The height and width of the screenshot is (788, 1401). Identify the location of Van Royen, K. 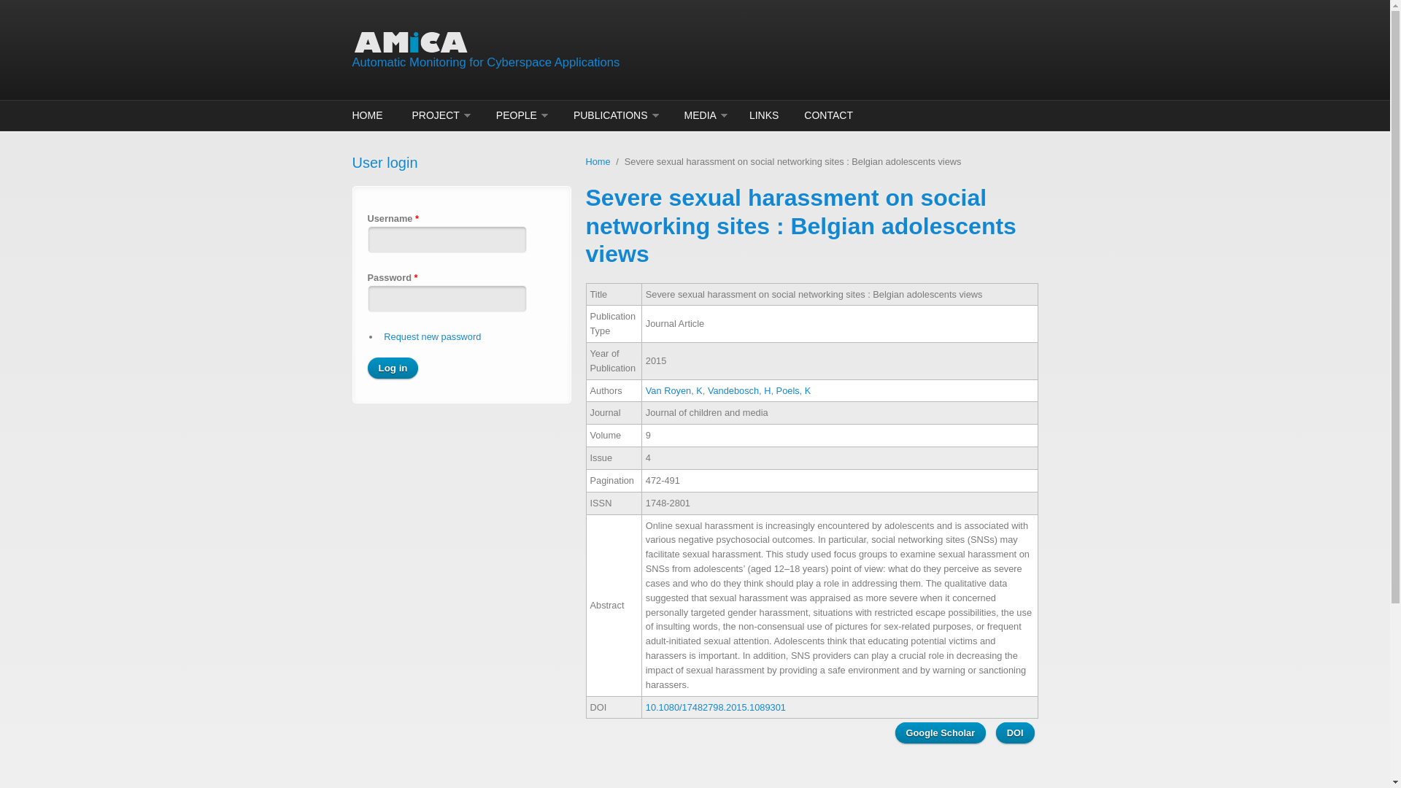
(674, 391).